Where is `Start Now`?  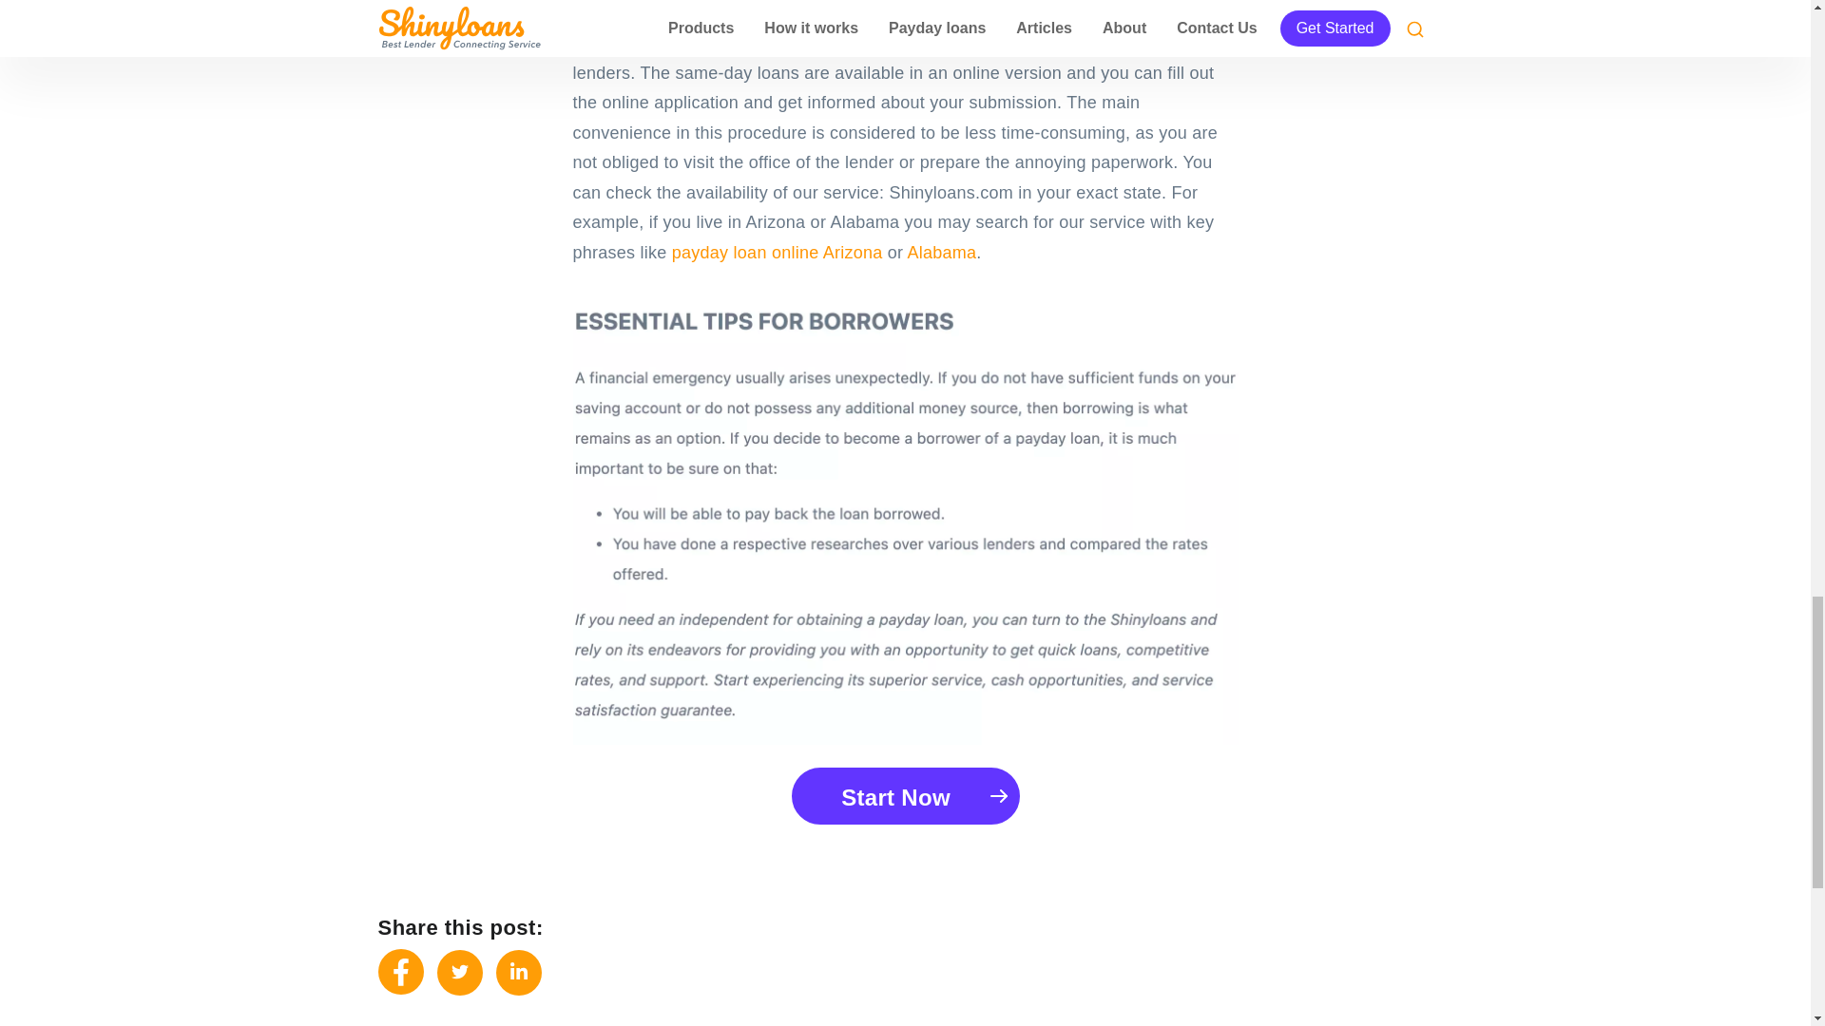 Start Now is located at coordinates (904, 796).